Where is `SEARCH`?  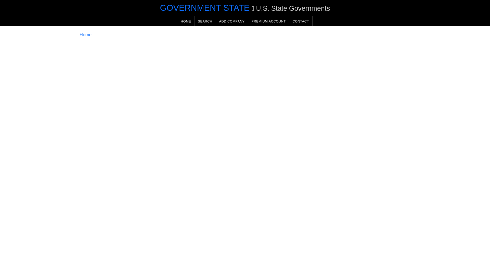
SEARCH is located at coordinates (205, 21).